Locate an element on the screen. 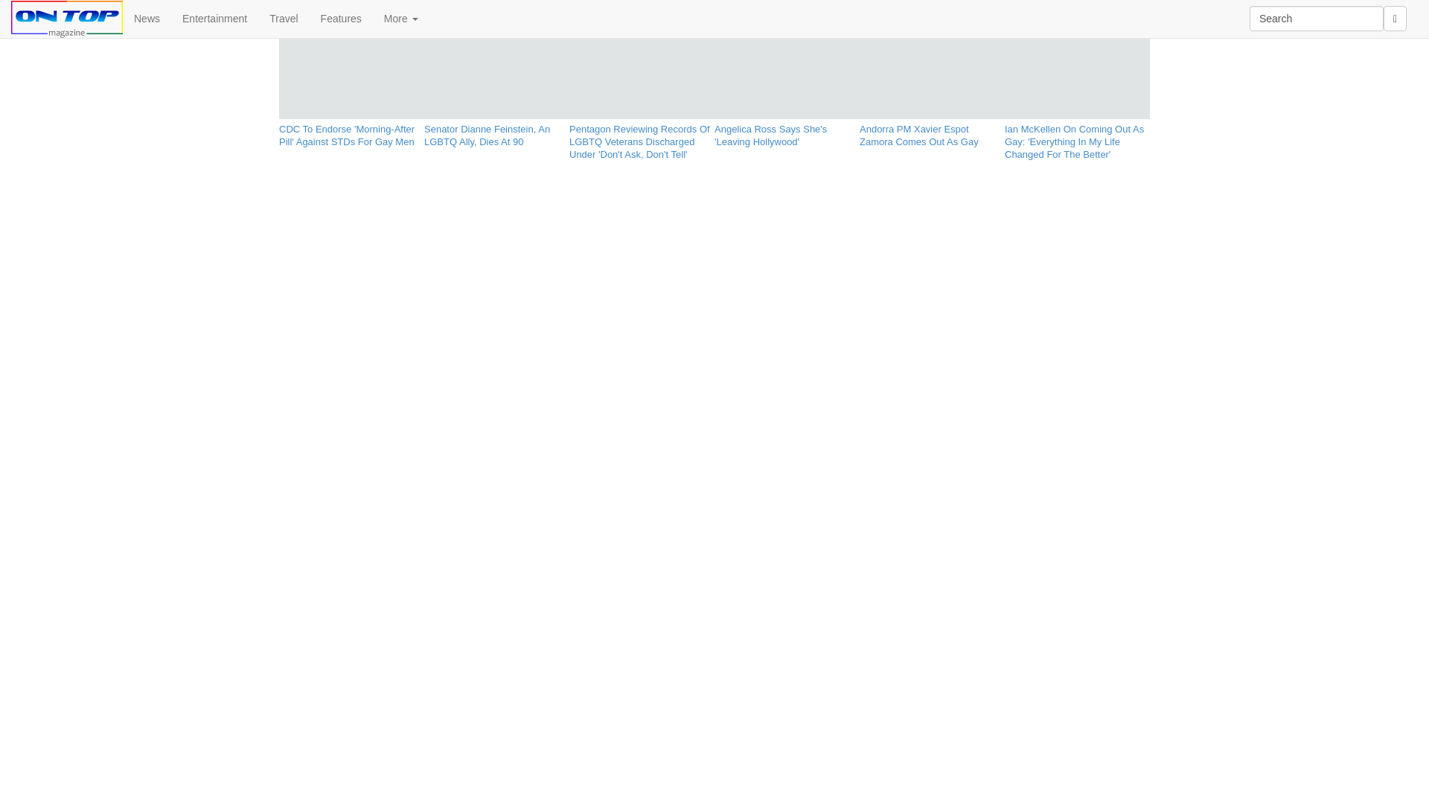 The image size is (1429, 804). Entertainment is located at coordinates (214, 18).